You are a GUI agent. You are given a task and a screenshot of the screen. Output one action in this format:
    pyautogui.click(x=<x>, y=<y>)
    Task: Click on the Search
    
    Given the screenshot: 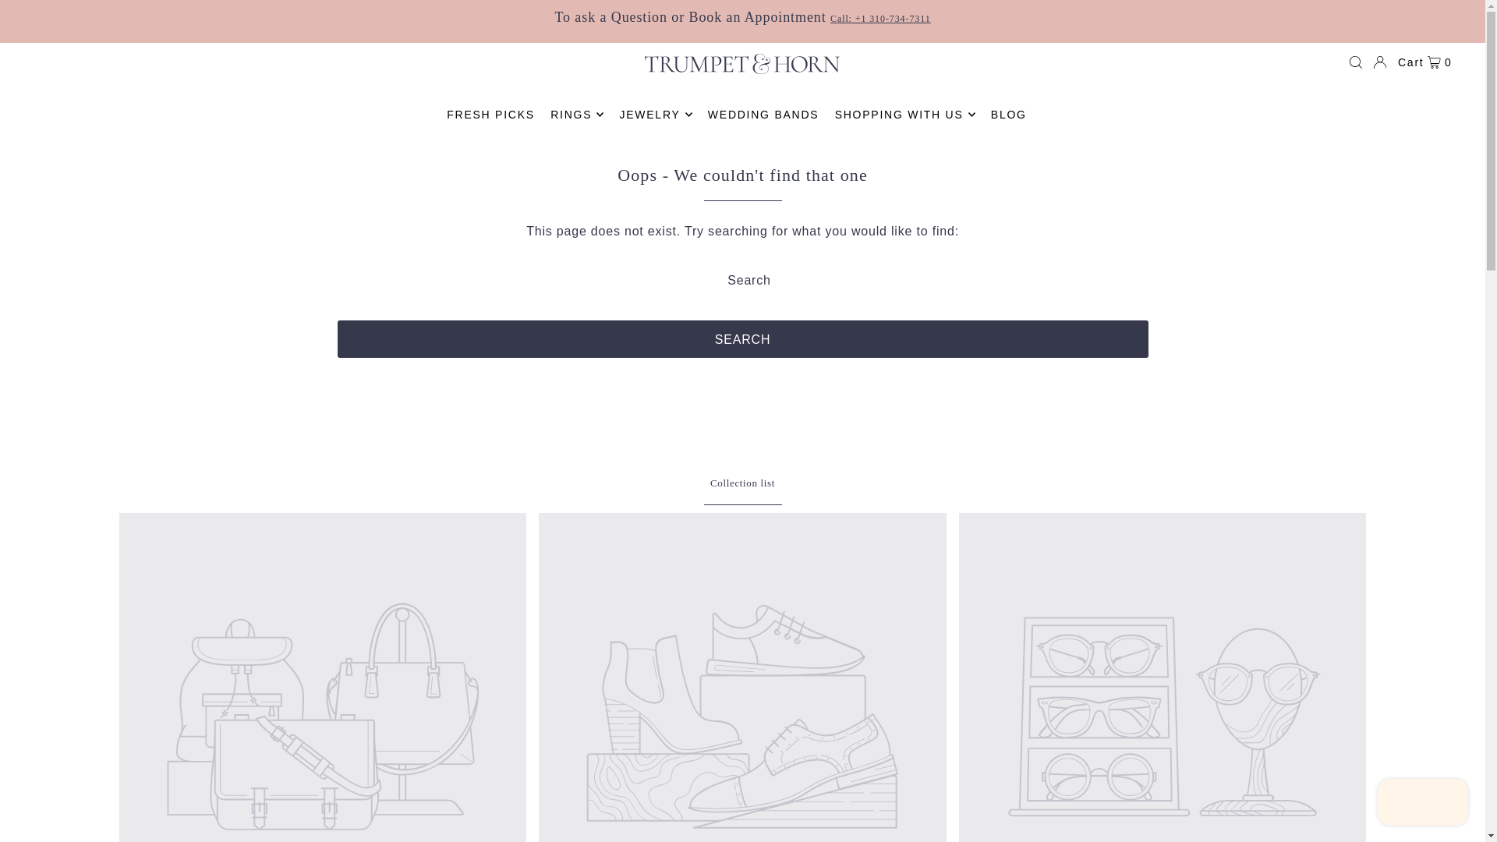 What is the action you would take?
    pyautogui.click(x=742, y=339)
    